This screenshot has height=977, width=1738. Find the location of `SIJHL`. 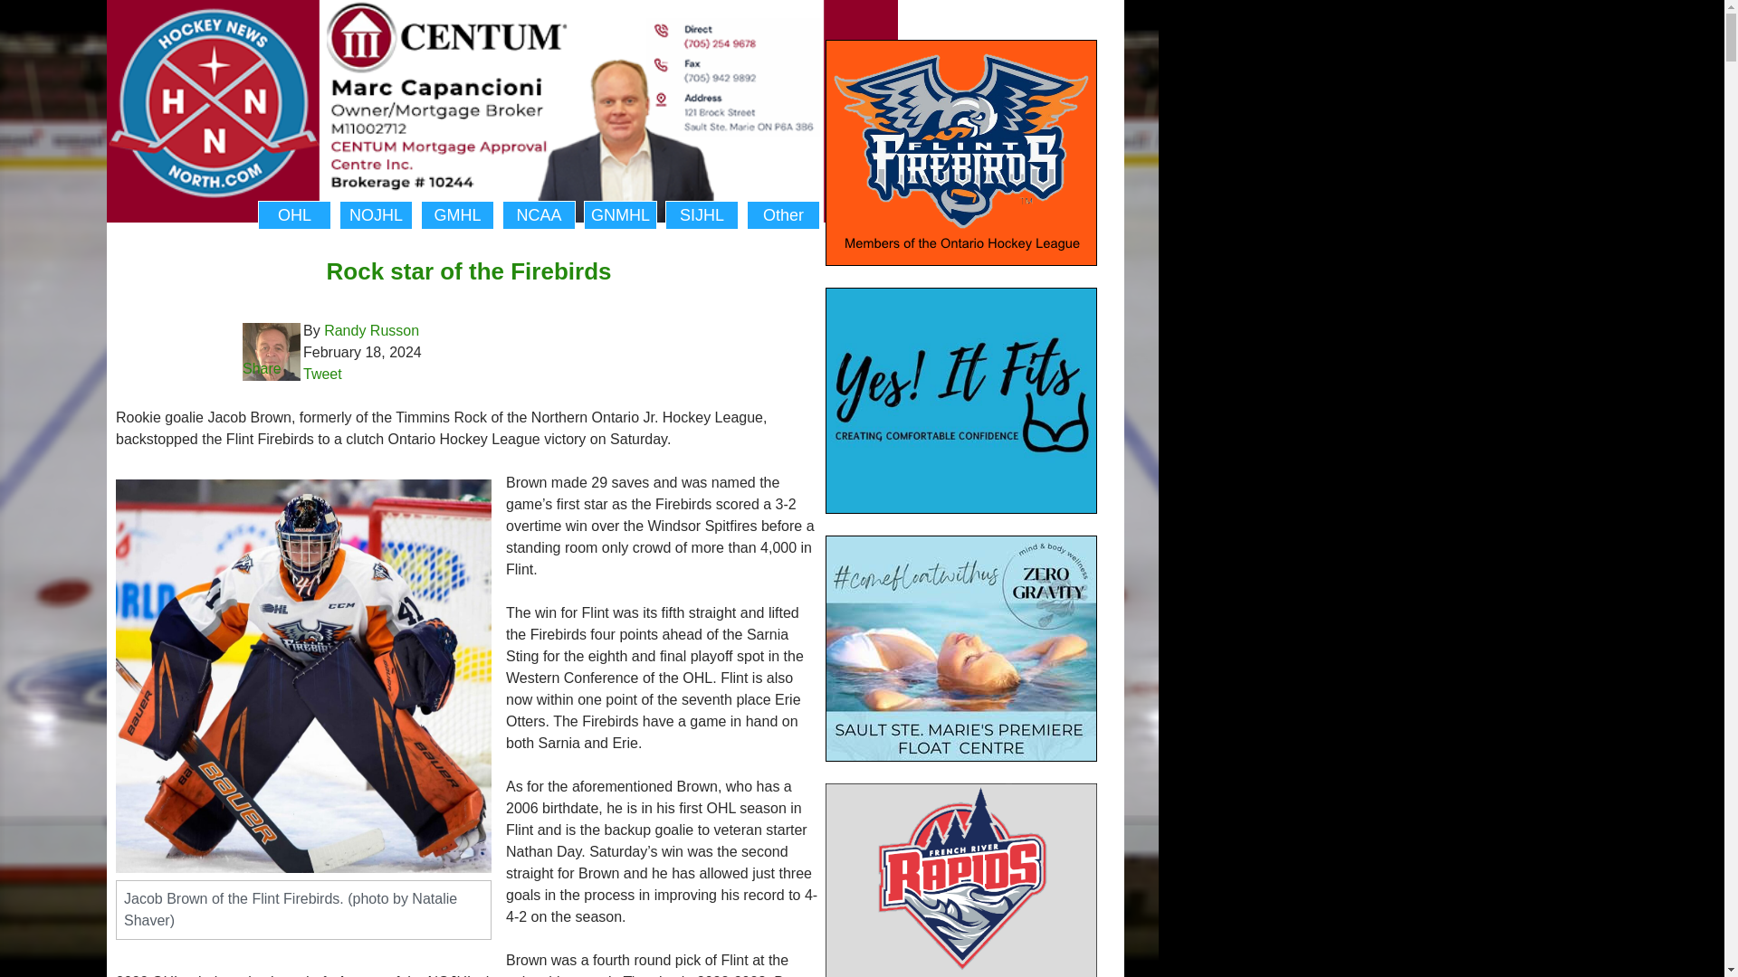

SIJHL is located at coordinates (702, 215).